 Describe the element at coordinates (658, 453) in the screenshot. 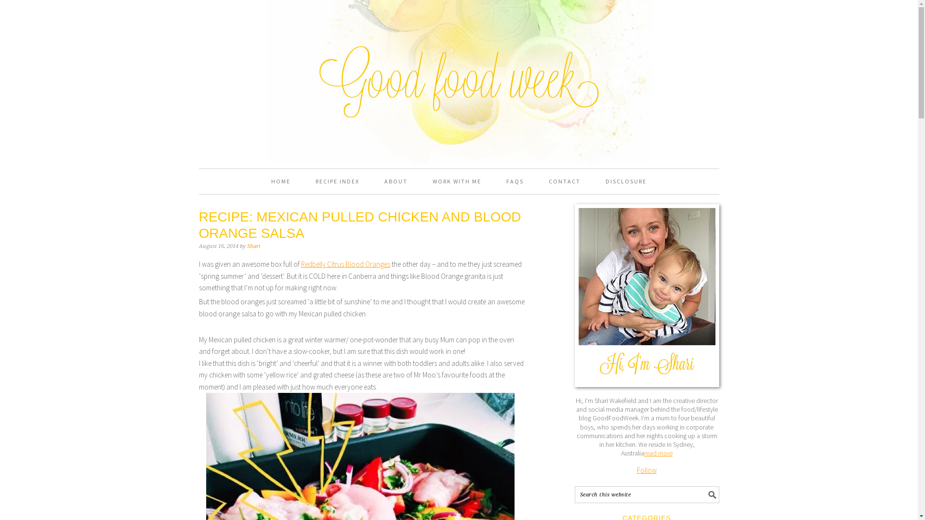

I see `read more` at that location.